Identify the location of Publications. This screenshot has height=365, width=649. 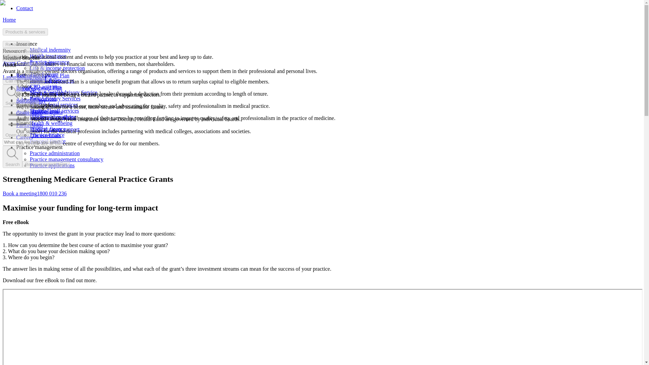
(43, 99).